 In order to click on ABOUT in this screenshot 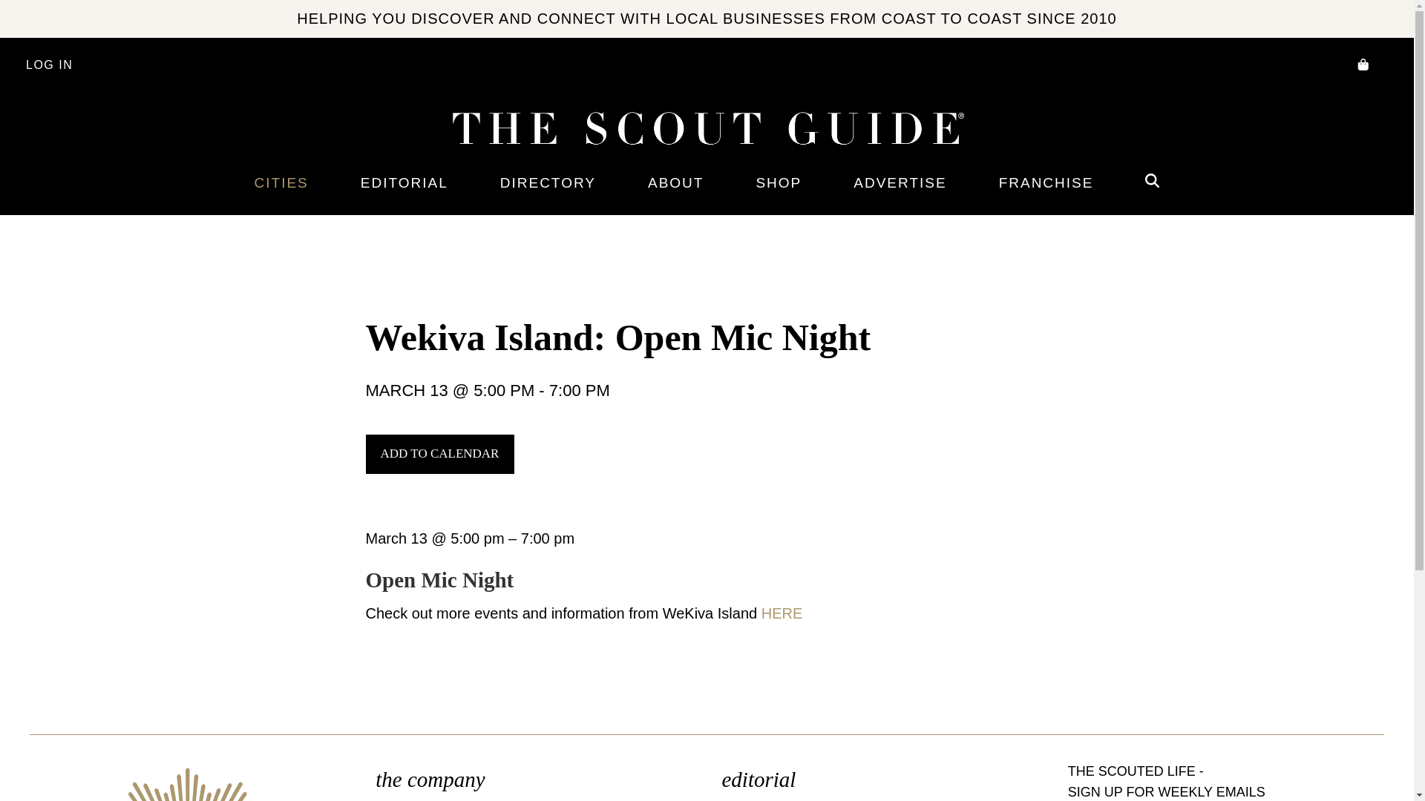, I will do `click(675, 182)`.